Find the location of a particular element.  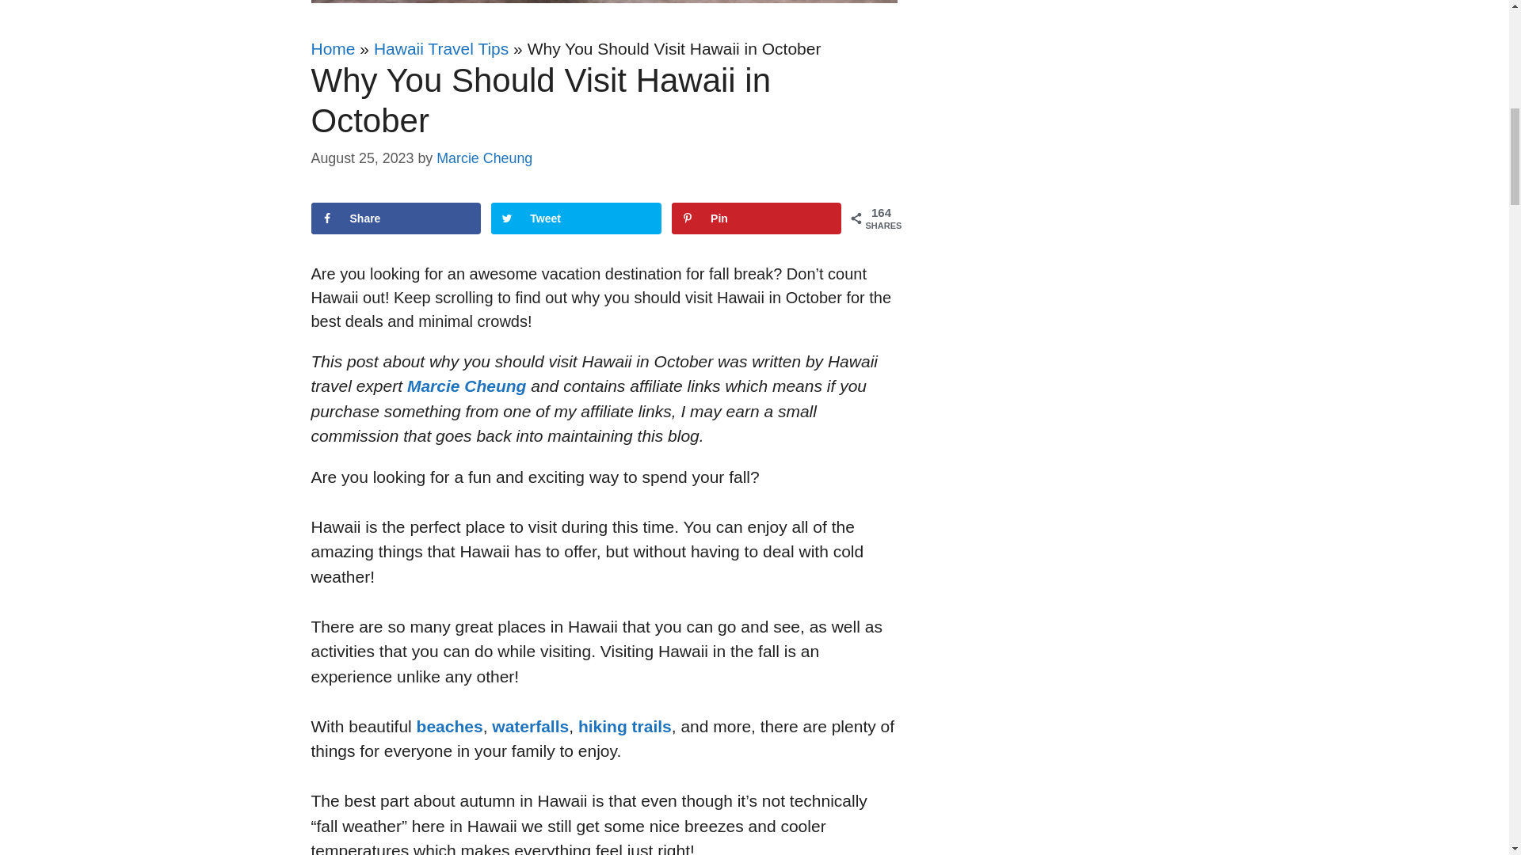

View all posts by Marcie Cheung is located at coordinates (485, 158).